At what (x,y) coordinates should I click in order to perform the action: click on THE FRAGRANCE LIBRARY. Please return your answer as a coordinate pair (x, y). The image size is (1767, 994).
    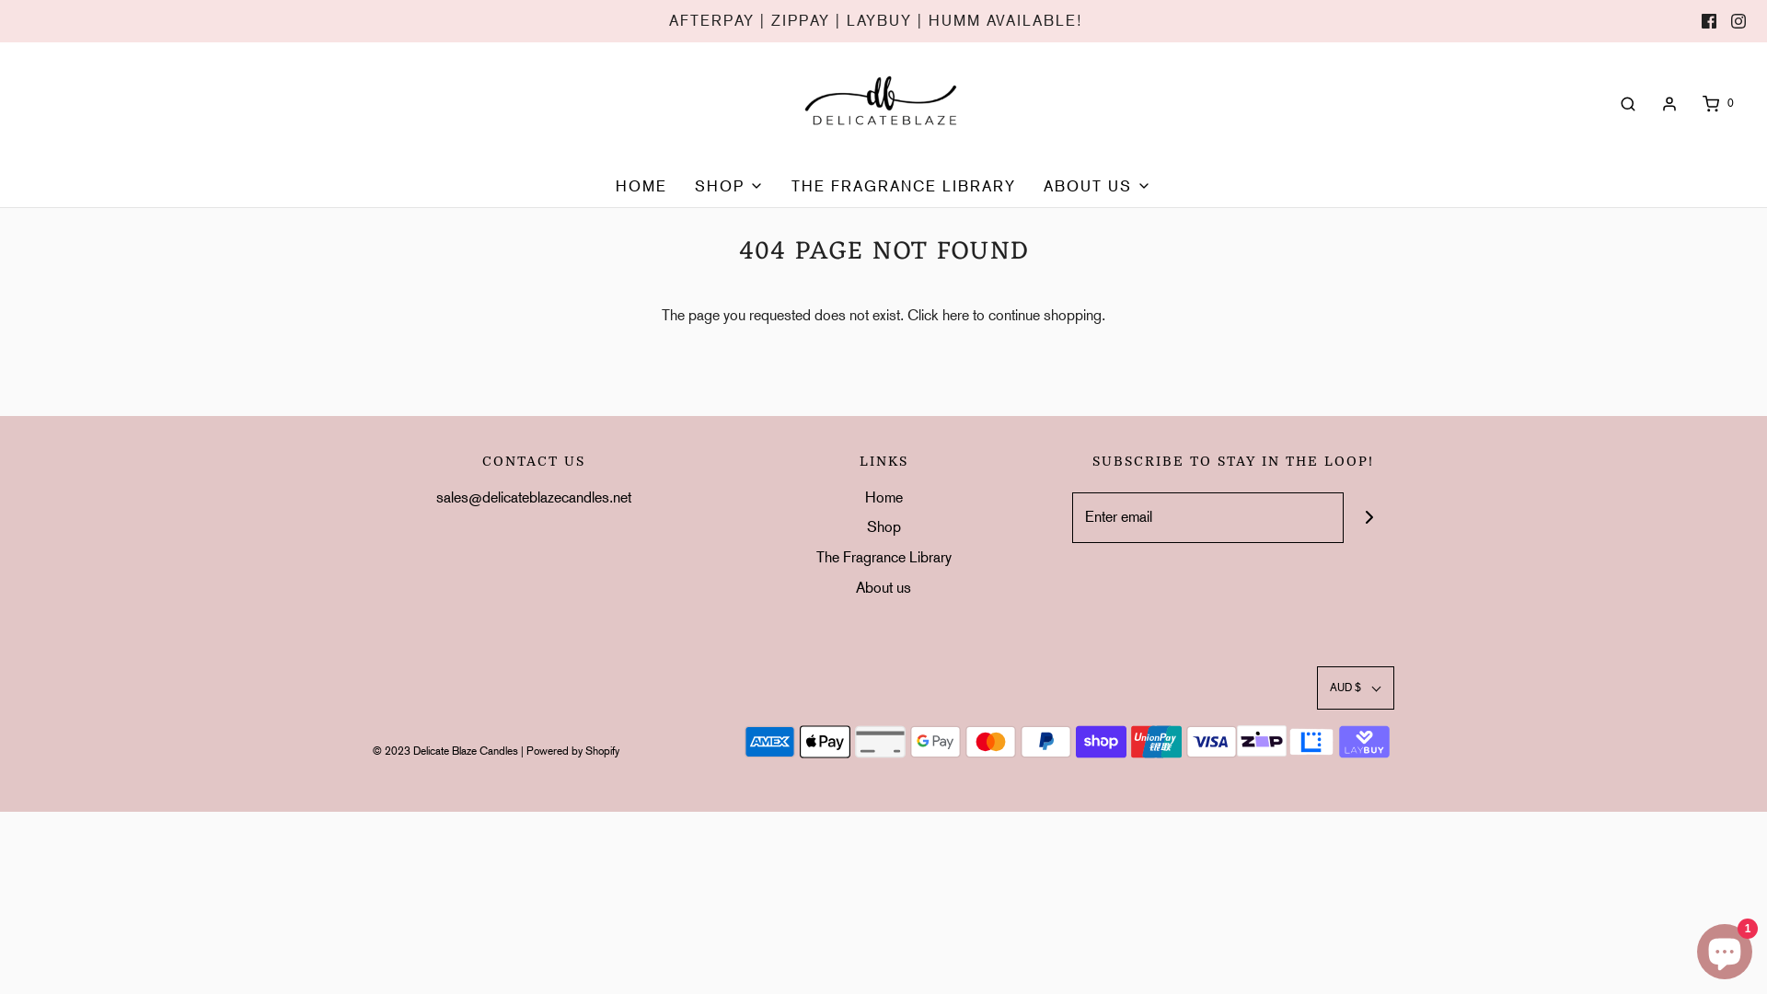
    Looking at the image, I should click on (904, 187).